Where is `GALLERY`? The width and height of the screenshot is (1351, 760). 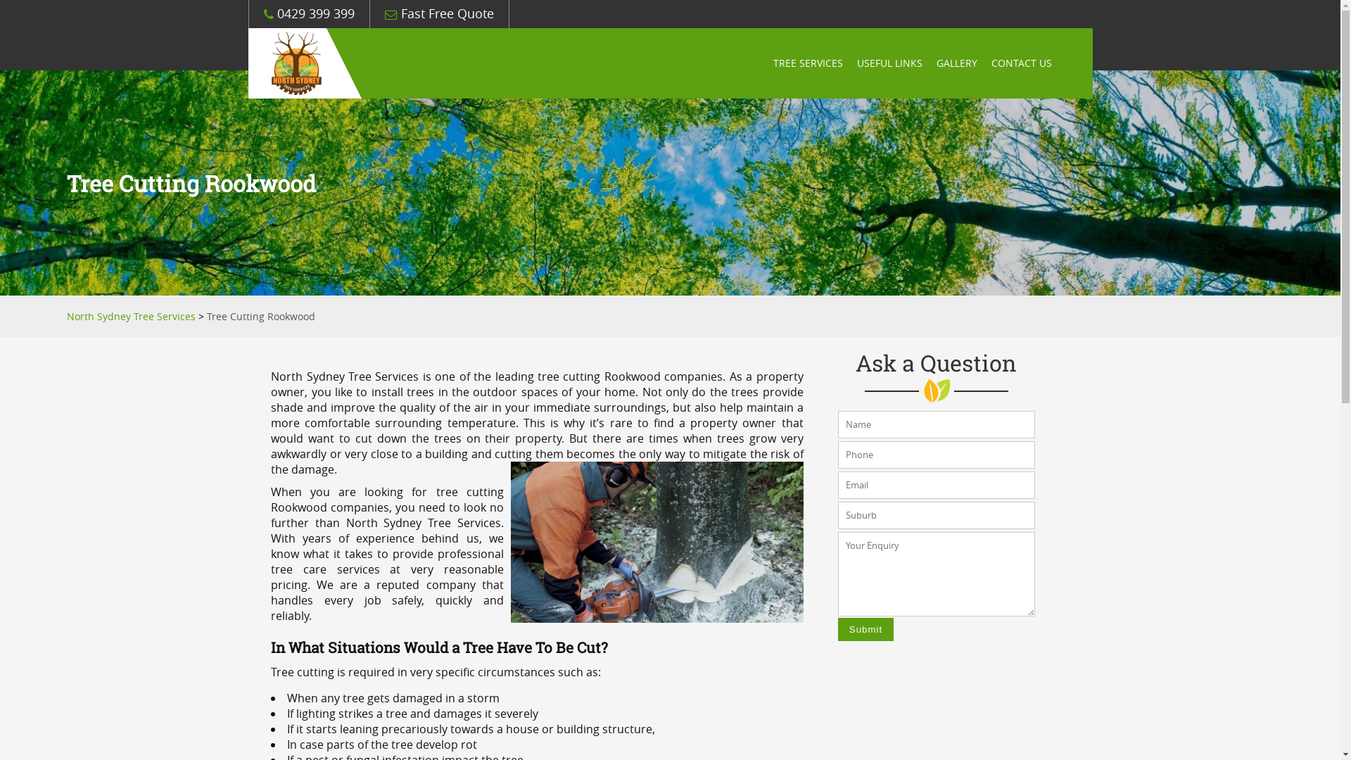
GALLERY is located at coordinates (957, 63).